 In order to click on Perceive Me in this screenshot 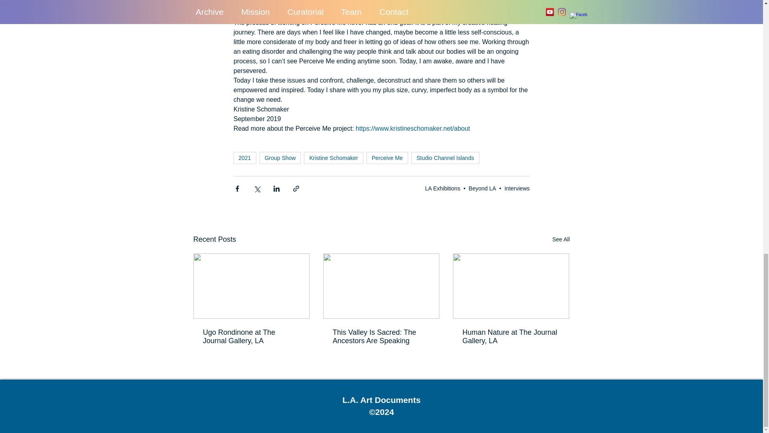, I will do `click(387, 158)`.